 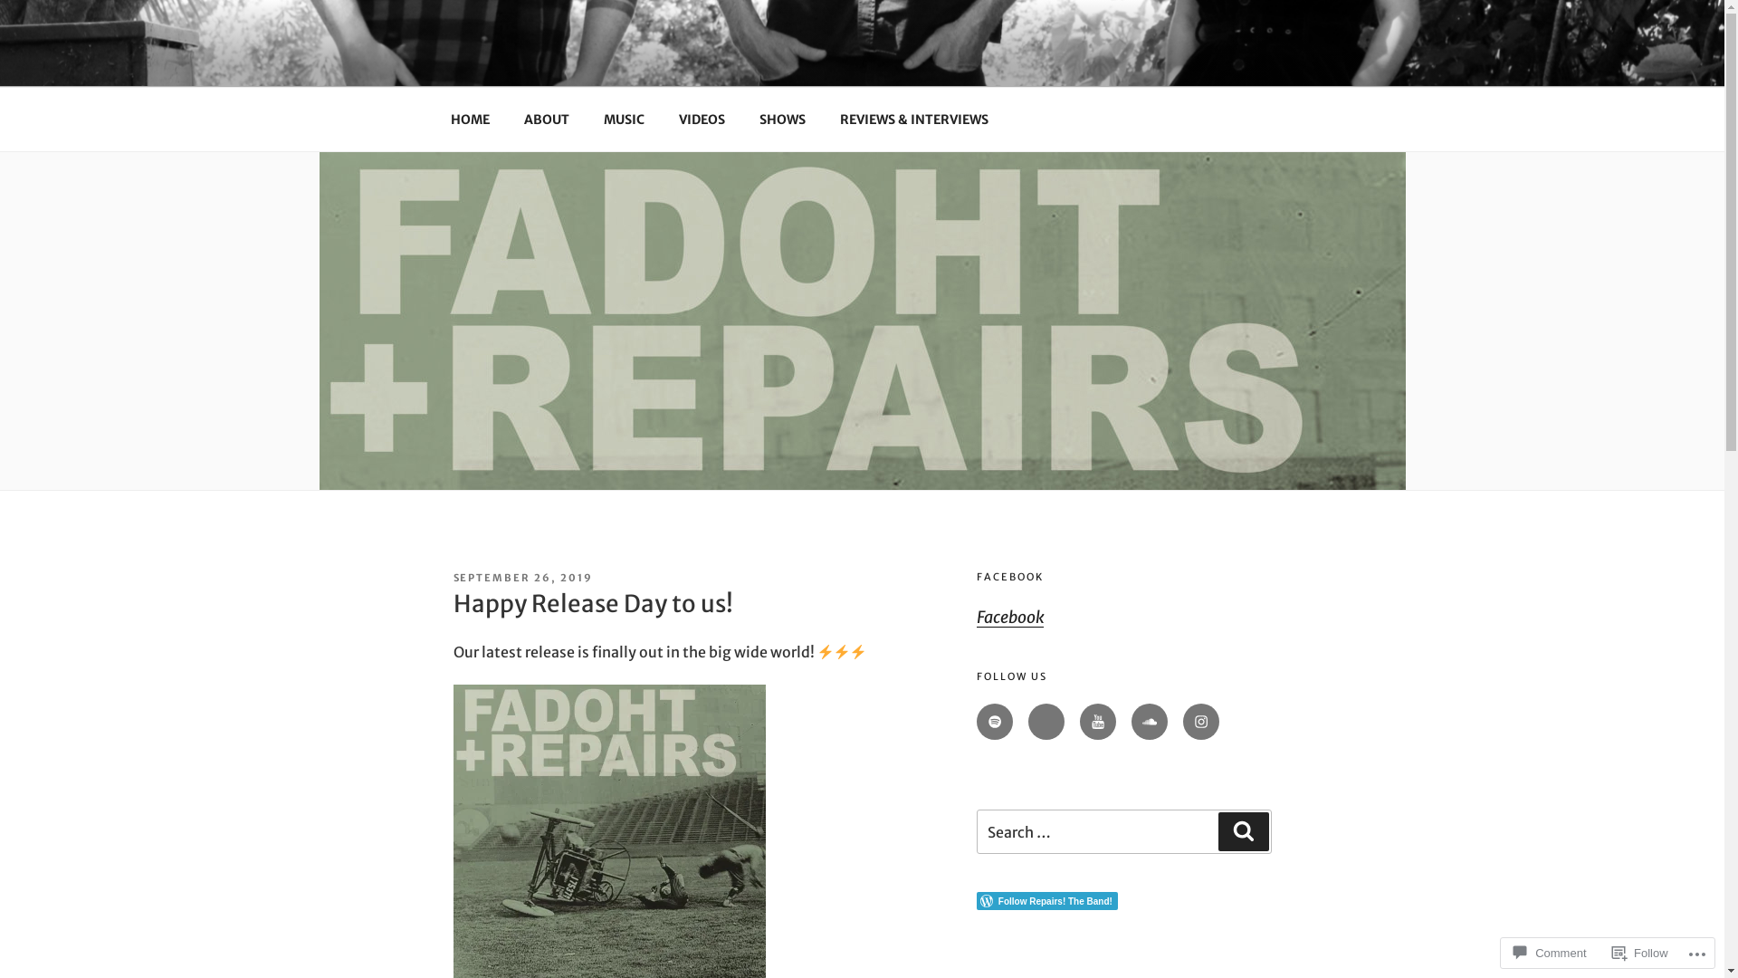 What do you see at coordinates (1010, 577) in the screenshot?
I see `FACEBOOK` at bounding box center [1010, 577].